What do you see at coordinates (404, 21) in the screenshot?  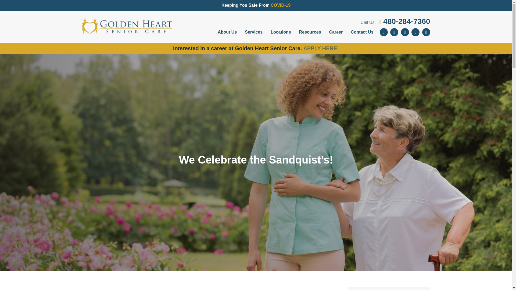 I see `480-284-7360` at bounding box center [404, 21].